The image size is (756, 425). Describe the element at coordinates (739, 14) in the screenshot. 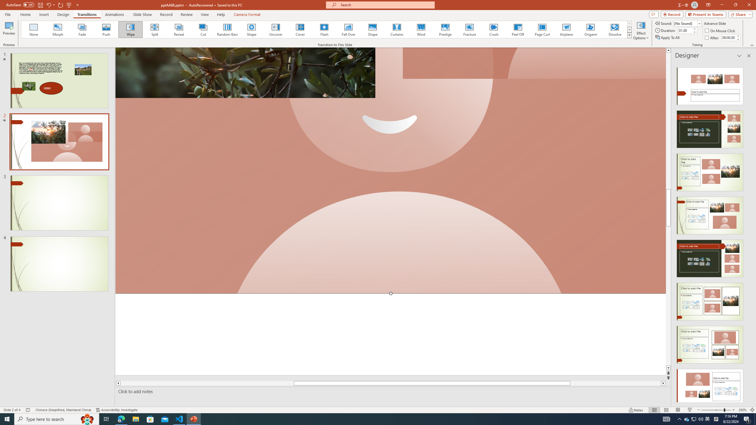

I see `Share` at that location.